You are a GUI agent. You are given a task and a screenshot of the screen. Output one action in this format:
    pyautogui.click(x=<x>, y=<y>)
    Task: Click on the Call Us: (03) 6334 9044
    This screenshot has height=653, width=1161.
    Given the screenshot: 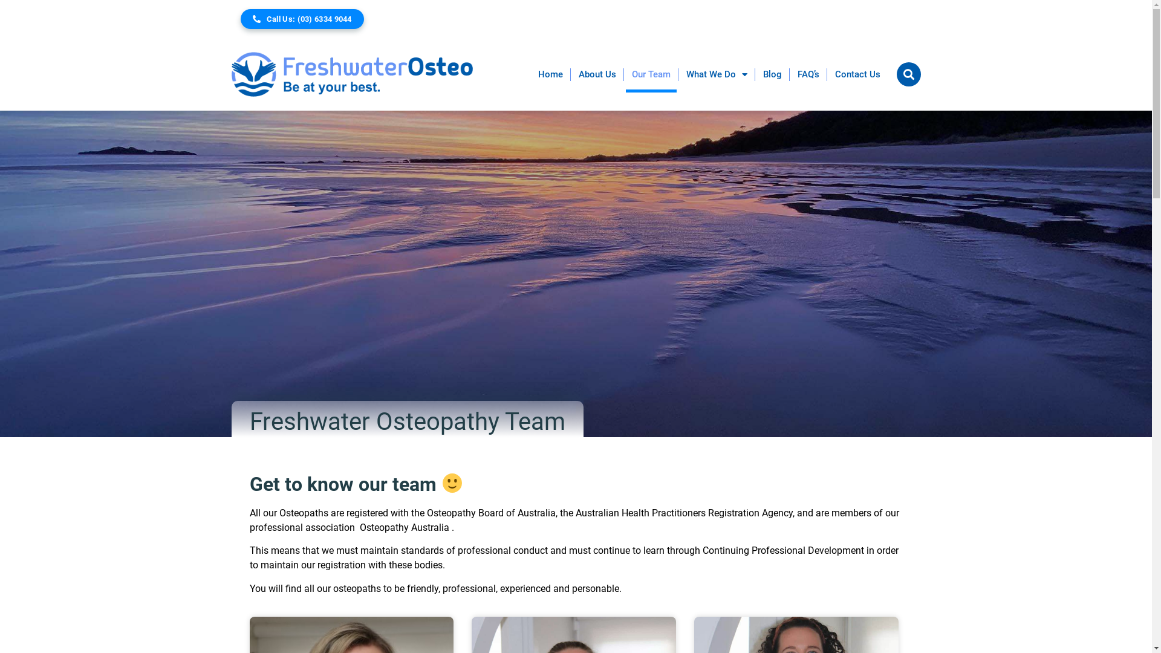 What is the action you would take?
    pyautogui.click(x=302, y=19)
    